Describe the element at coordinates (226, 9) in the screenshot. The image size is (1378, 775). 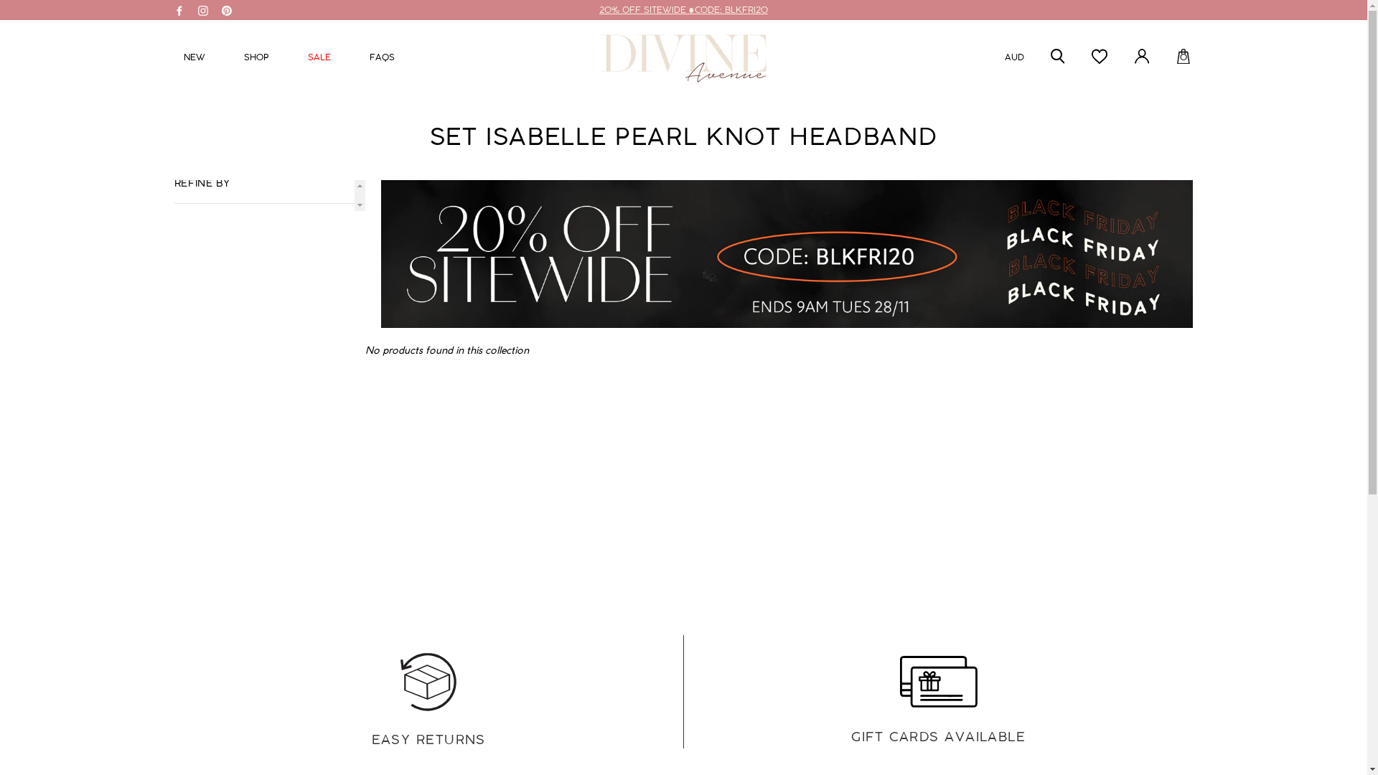
I see `PINTEREST` at that location.